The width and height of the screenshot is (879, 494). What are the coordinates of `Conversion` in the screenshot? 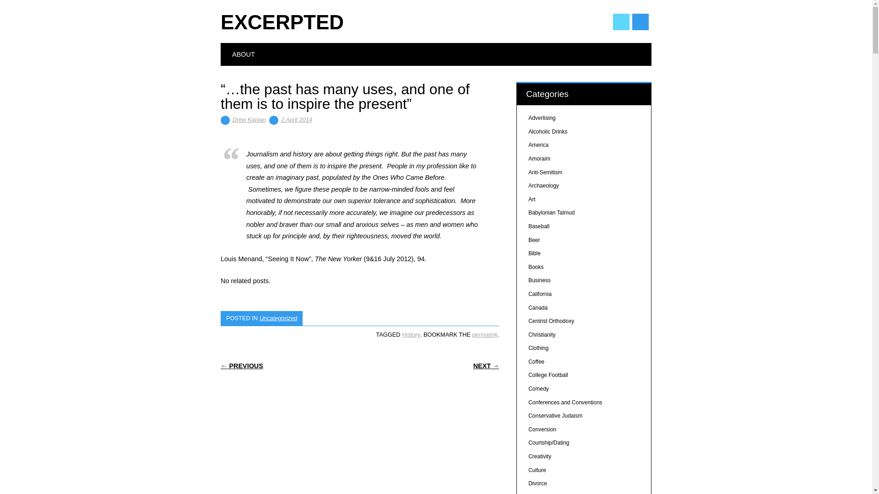 It's located at (542, 430).